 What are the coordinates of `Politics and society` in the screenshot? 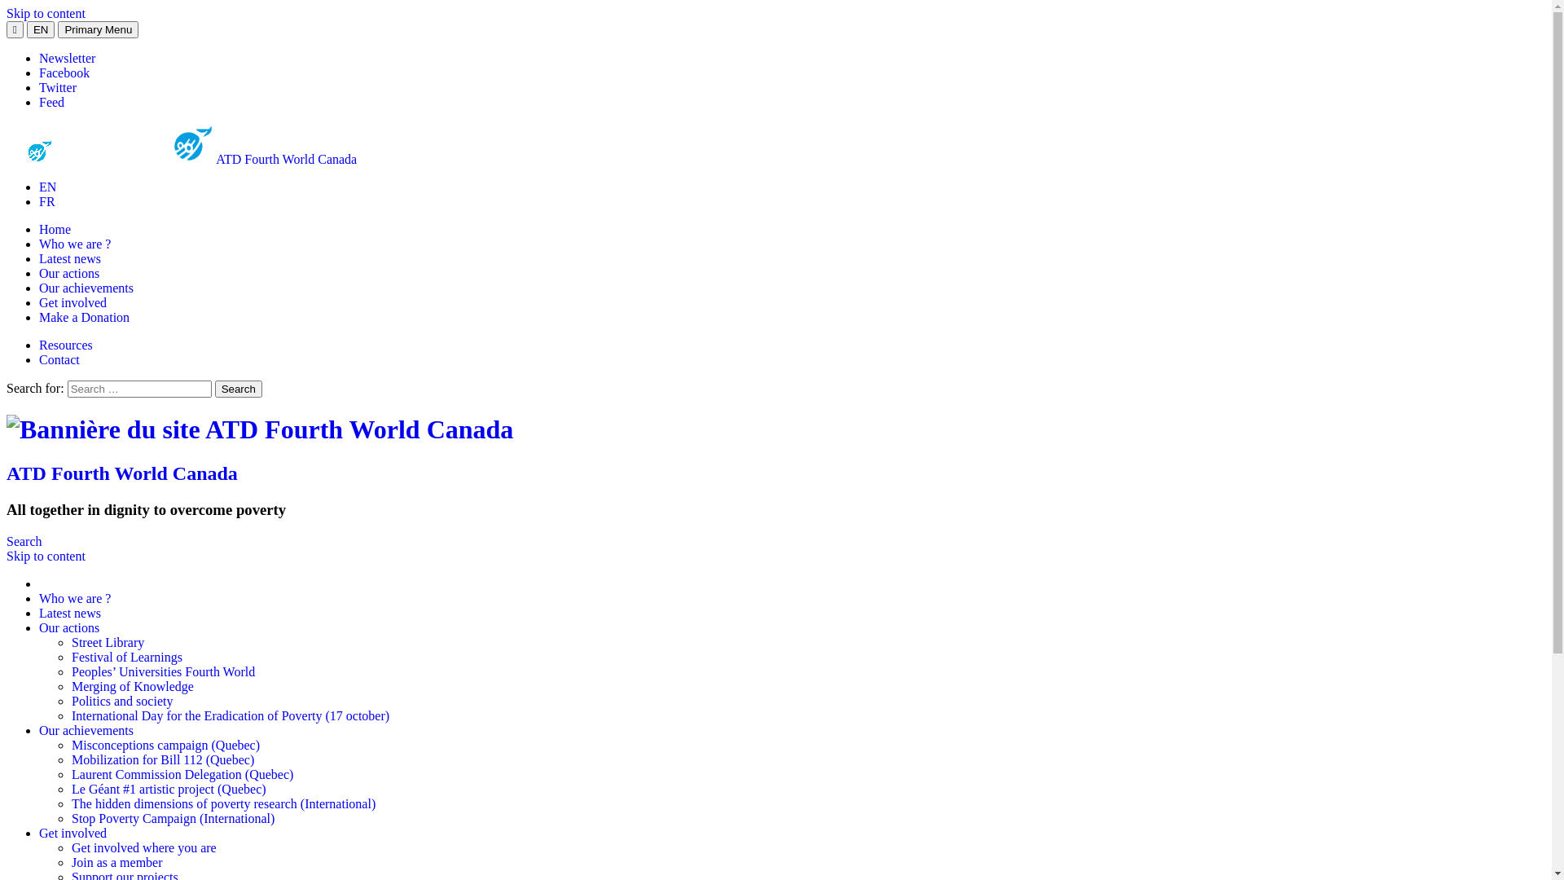 It's located at (122, 701).